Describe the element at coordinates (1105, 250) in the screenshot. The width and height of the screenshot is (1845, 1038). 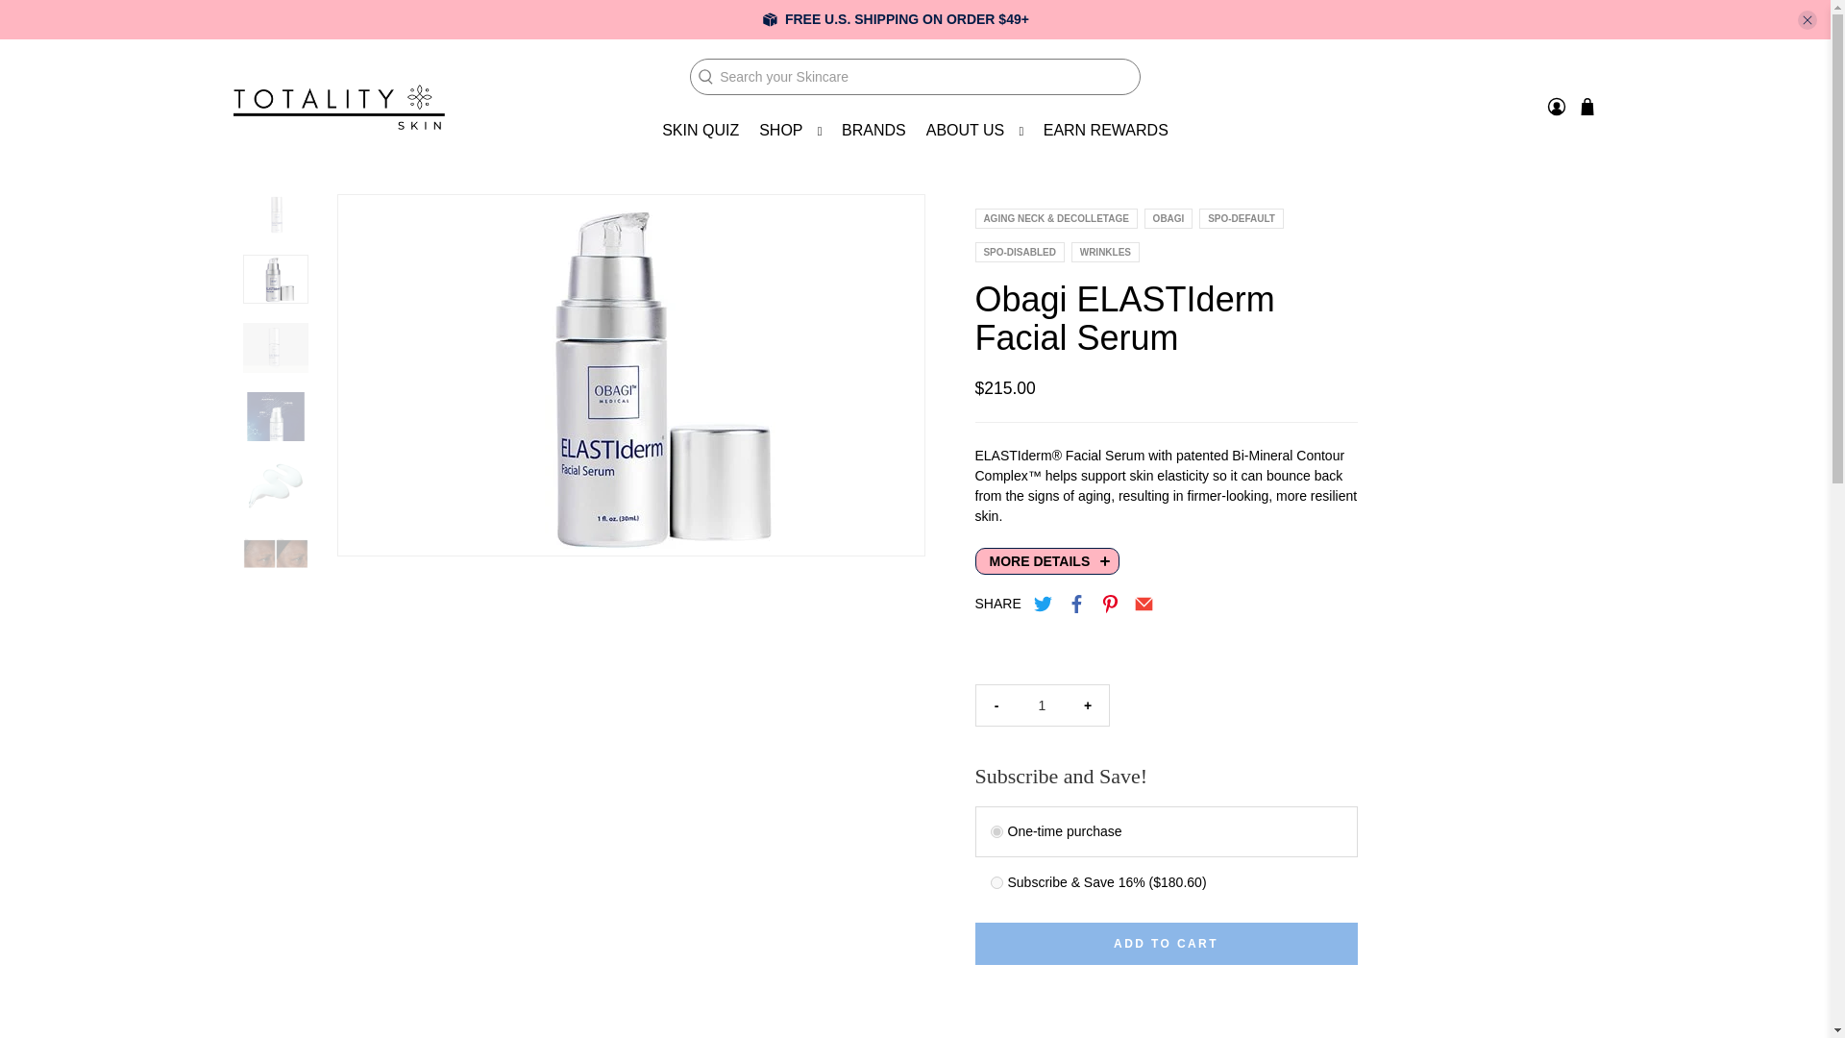
I see `Products tagged Wrinkles` at that location.